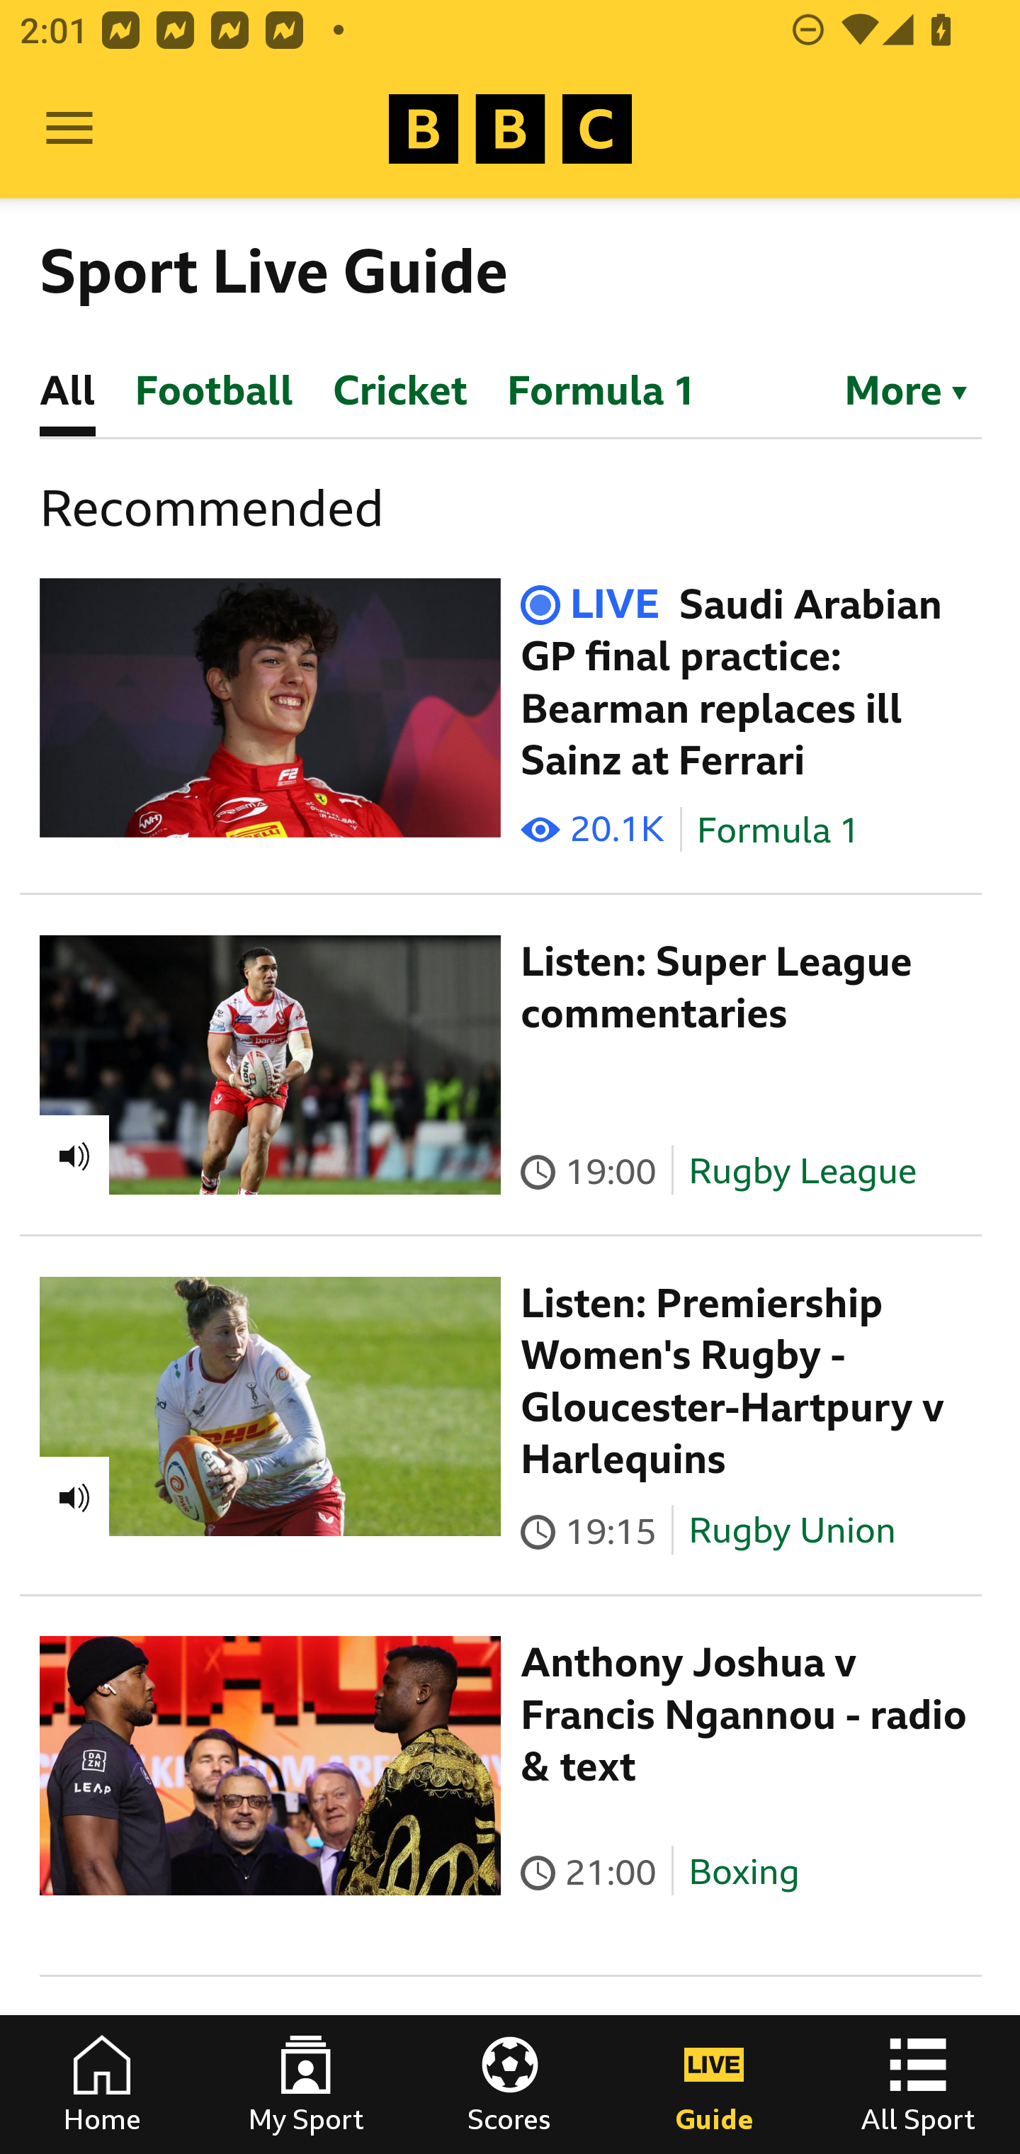 Image resolution: width=1020 pixels, height=2154 pixels. I want to click on All Sport, so click(918, 2085).